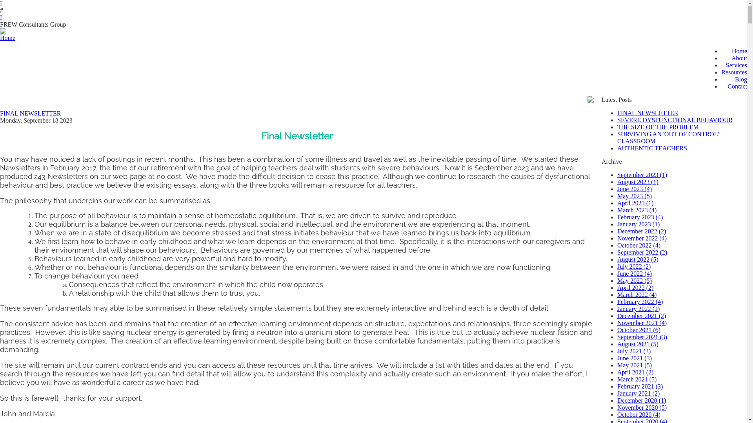 This screenshot has width=753, height=423. I want to click on January 2021 (2), so click(638, 393).